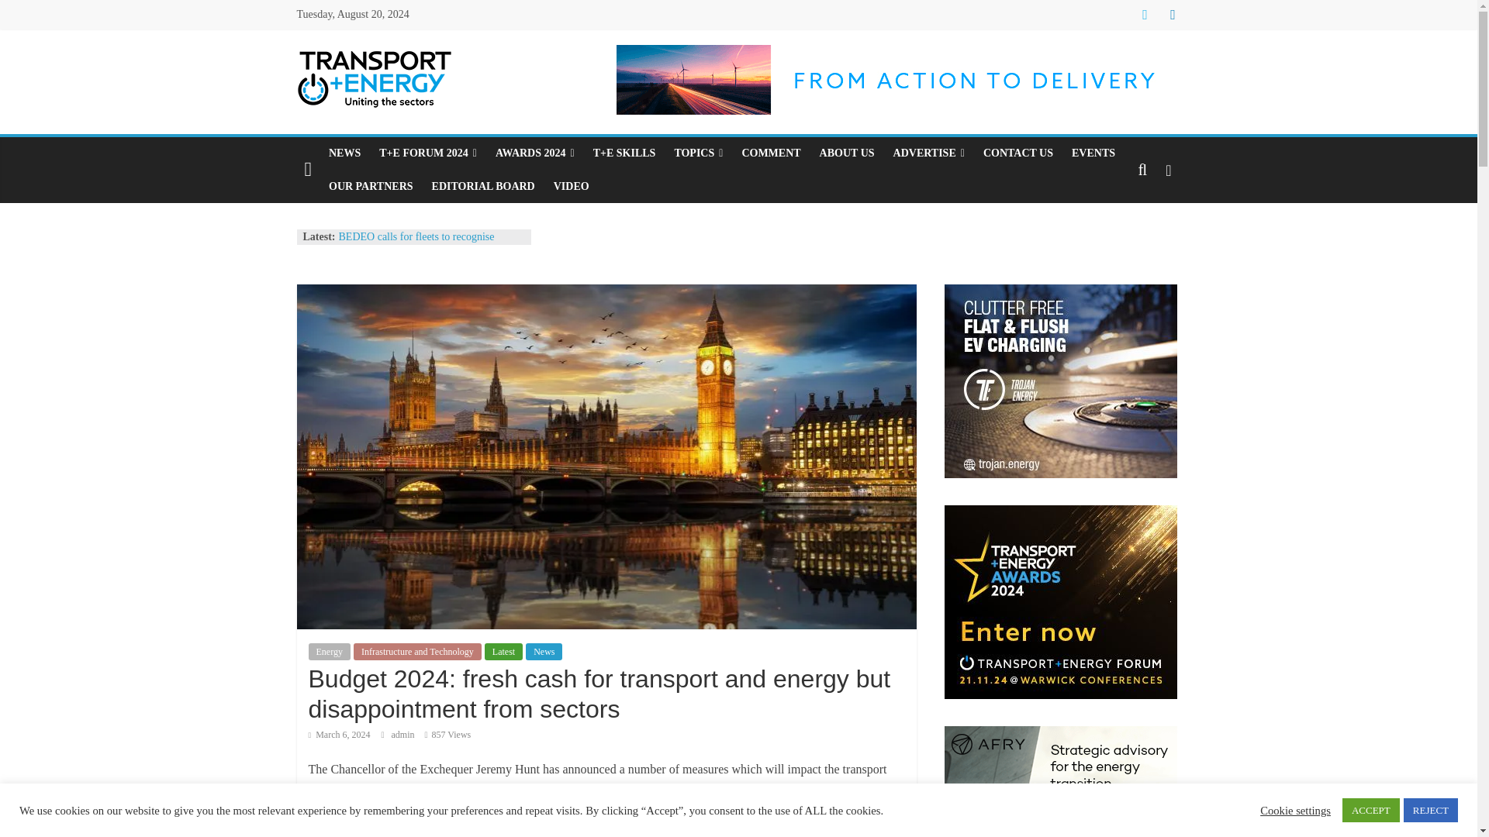 The height and width of the screenshot is (837, 1489). Describe the element at coordinates (340, 734) in the screenshot. I see `3:39 pm` at that location.